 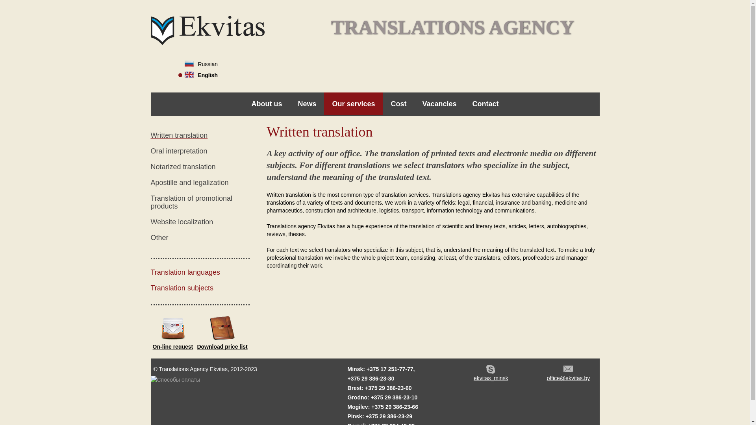 I want to click on Other, so click(x=159, y=238).